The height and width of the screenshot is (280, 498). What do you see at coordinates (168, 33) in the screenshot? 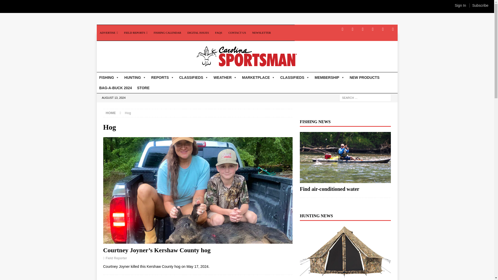
I see `FISHING CALENDAR` at bounding box center [168, 33].